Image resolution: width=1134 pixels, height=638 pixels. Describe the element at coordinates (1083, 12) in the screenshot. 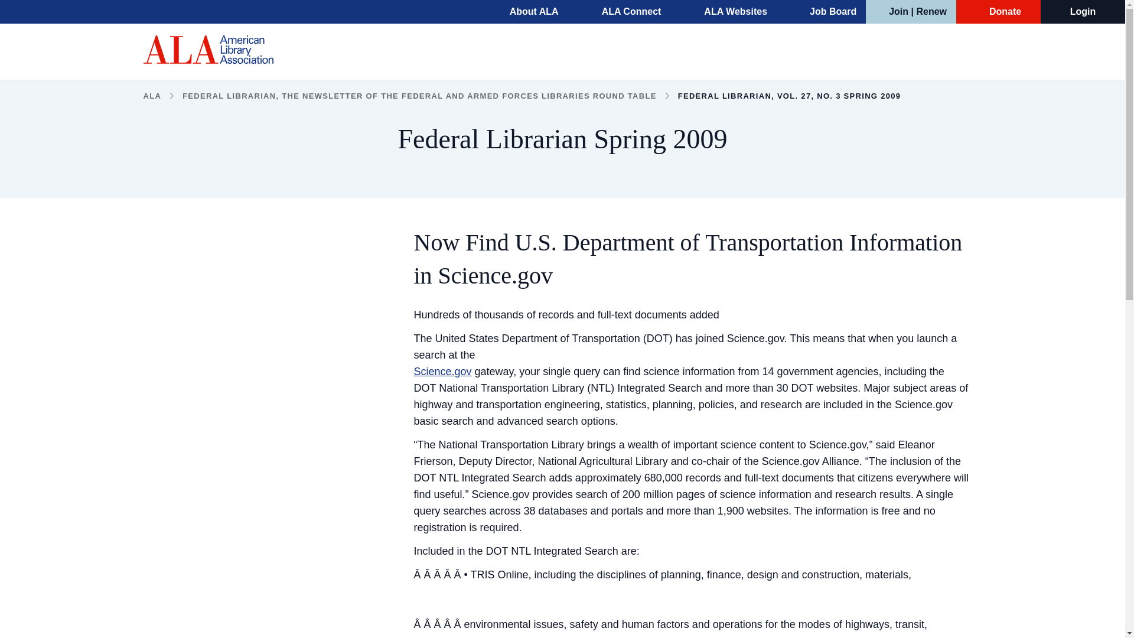

I see `Login` at that location.